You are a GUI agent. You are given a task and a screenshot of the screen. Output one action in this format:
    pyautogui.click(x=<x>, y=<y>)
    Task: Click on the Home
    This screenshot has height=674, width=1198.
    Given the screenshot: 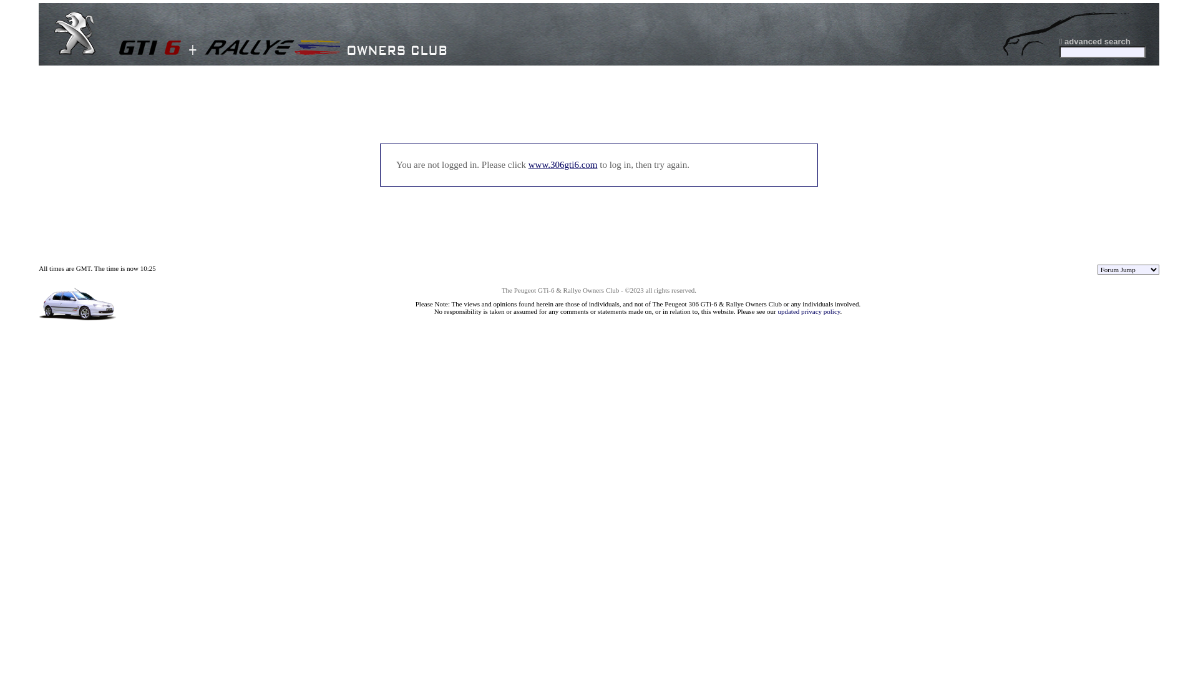 What is the action you would take?
    pyautogui.click(x=75, y=52)
    